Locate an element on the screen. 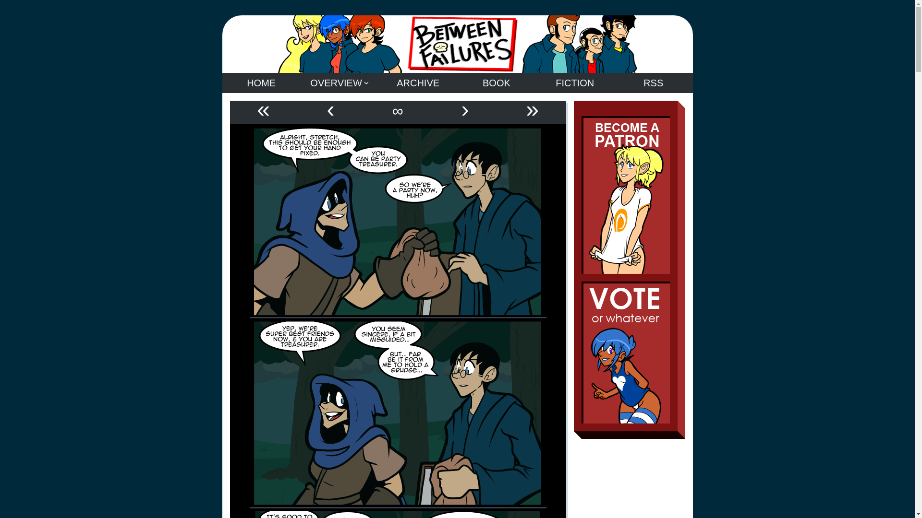 This screenshot has height=518, width=922. Between Failures is located at coordinates (457, 44).